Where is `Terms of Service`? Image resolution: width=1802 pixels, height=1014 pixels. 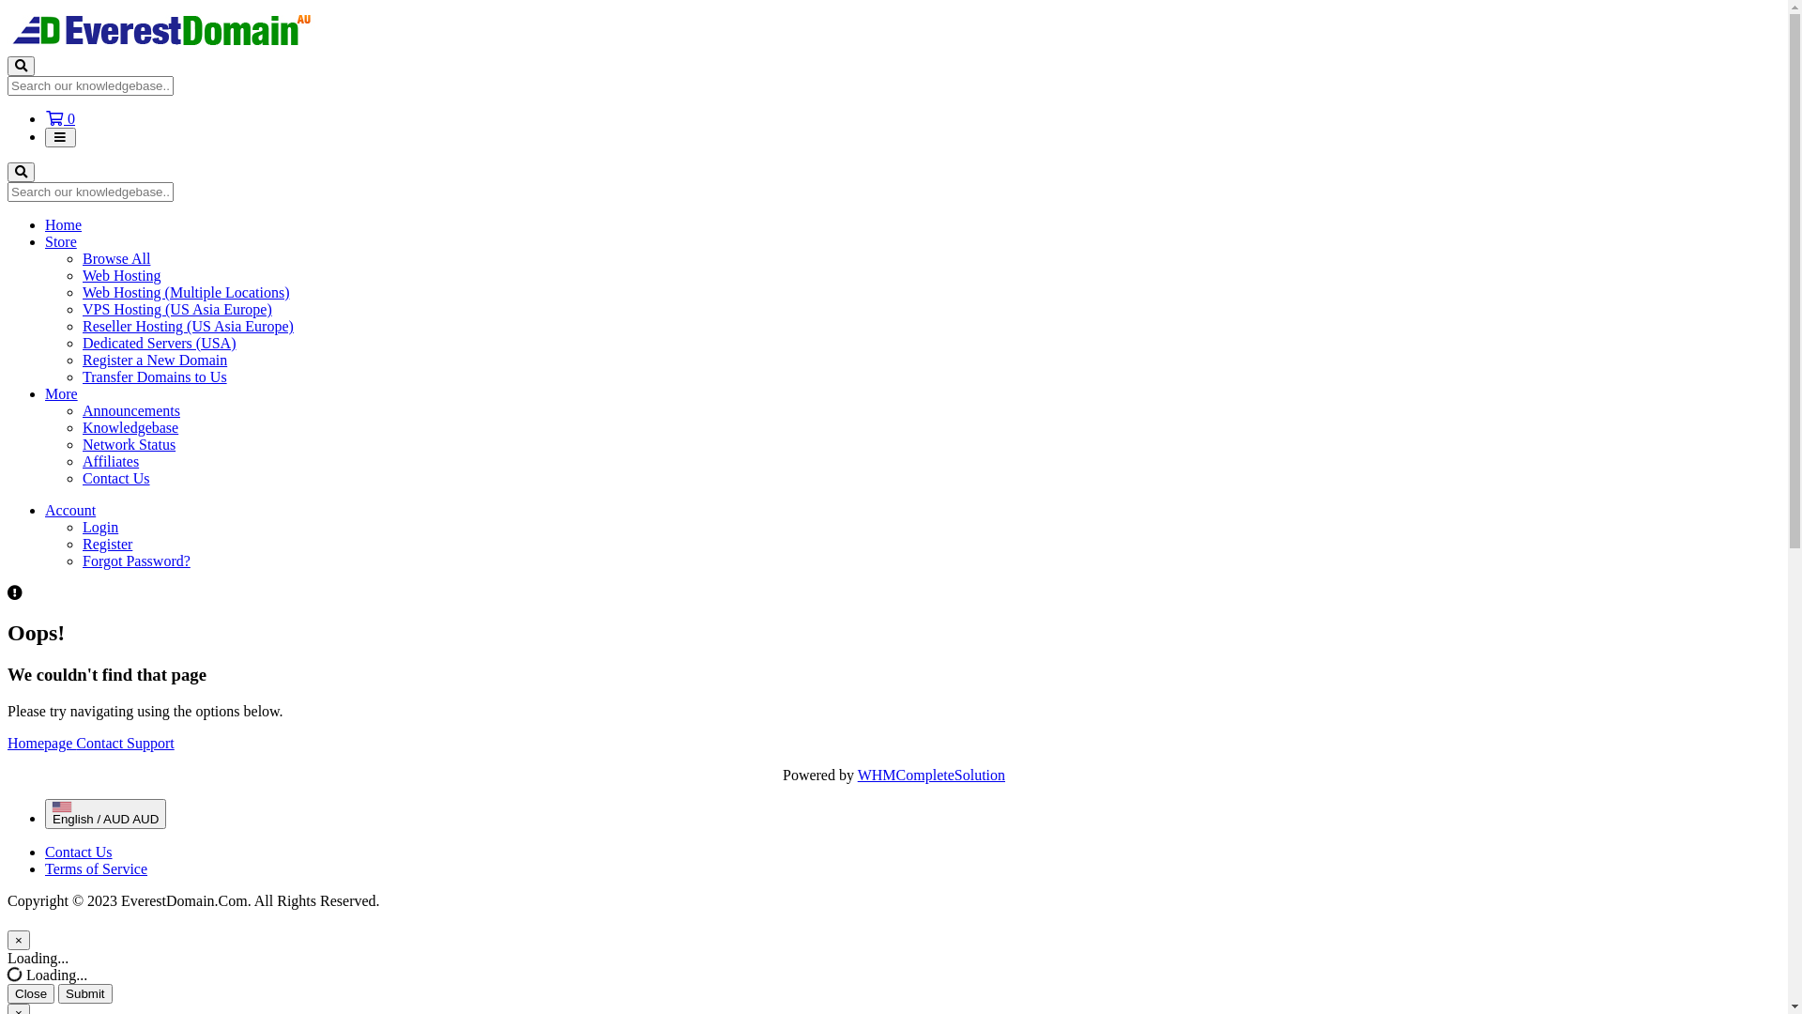
Terms of Service is located at coordinates (96, 869).